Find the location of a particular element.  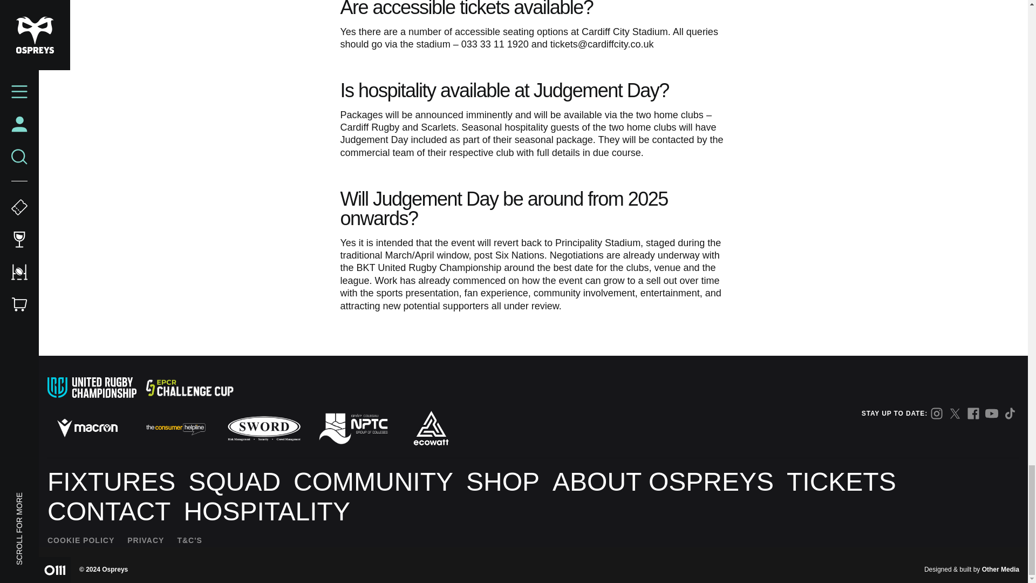

The Consumer Helpline is located at coordinates (175, 428).